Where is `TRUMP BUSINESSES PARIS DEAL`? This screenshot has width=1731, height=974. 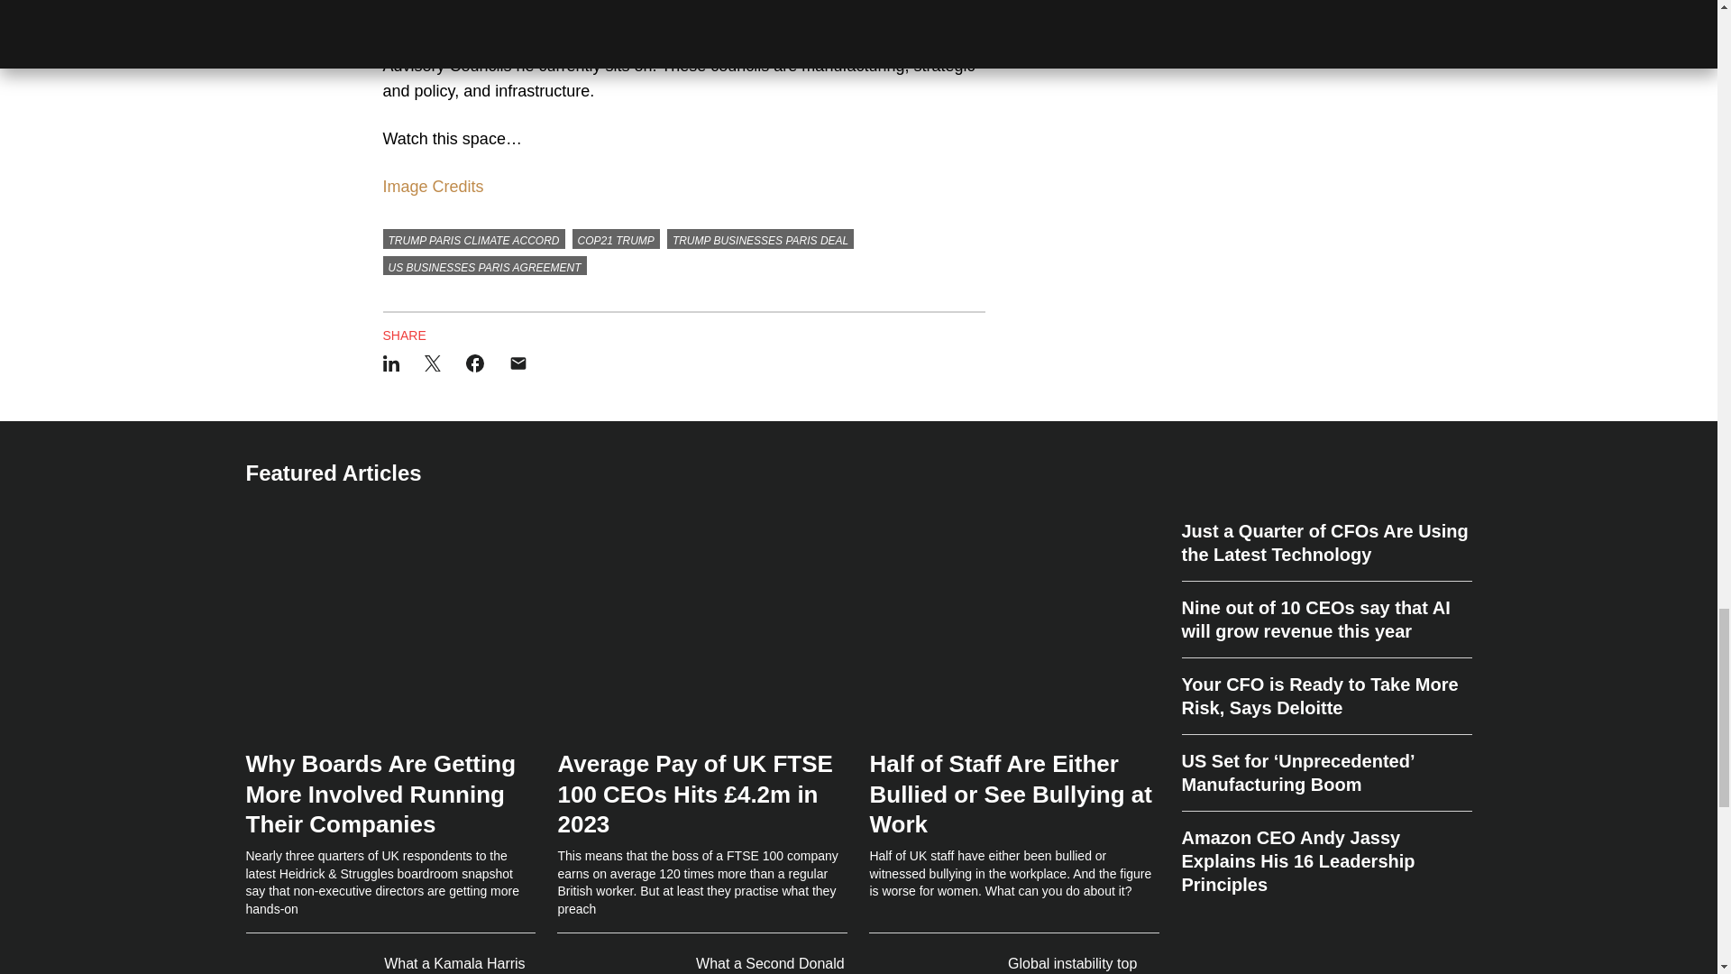 TRUMP BUSINESSES PARIS DEAL is located at coordinates (759, 238).